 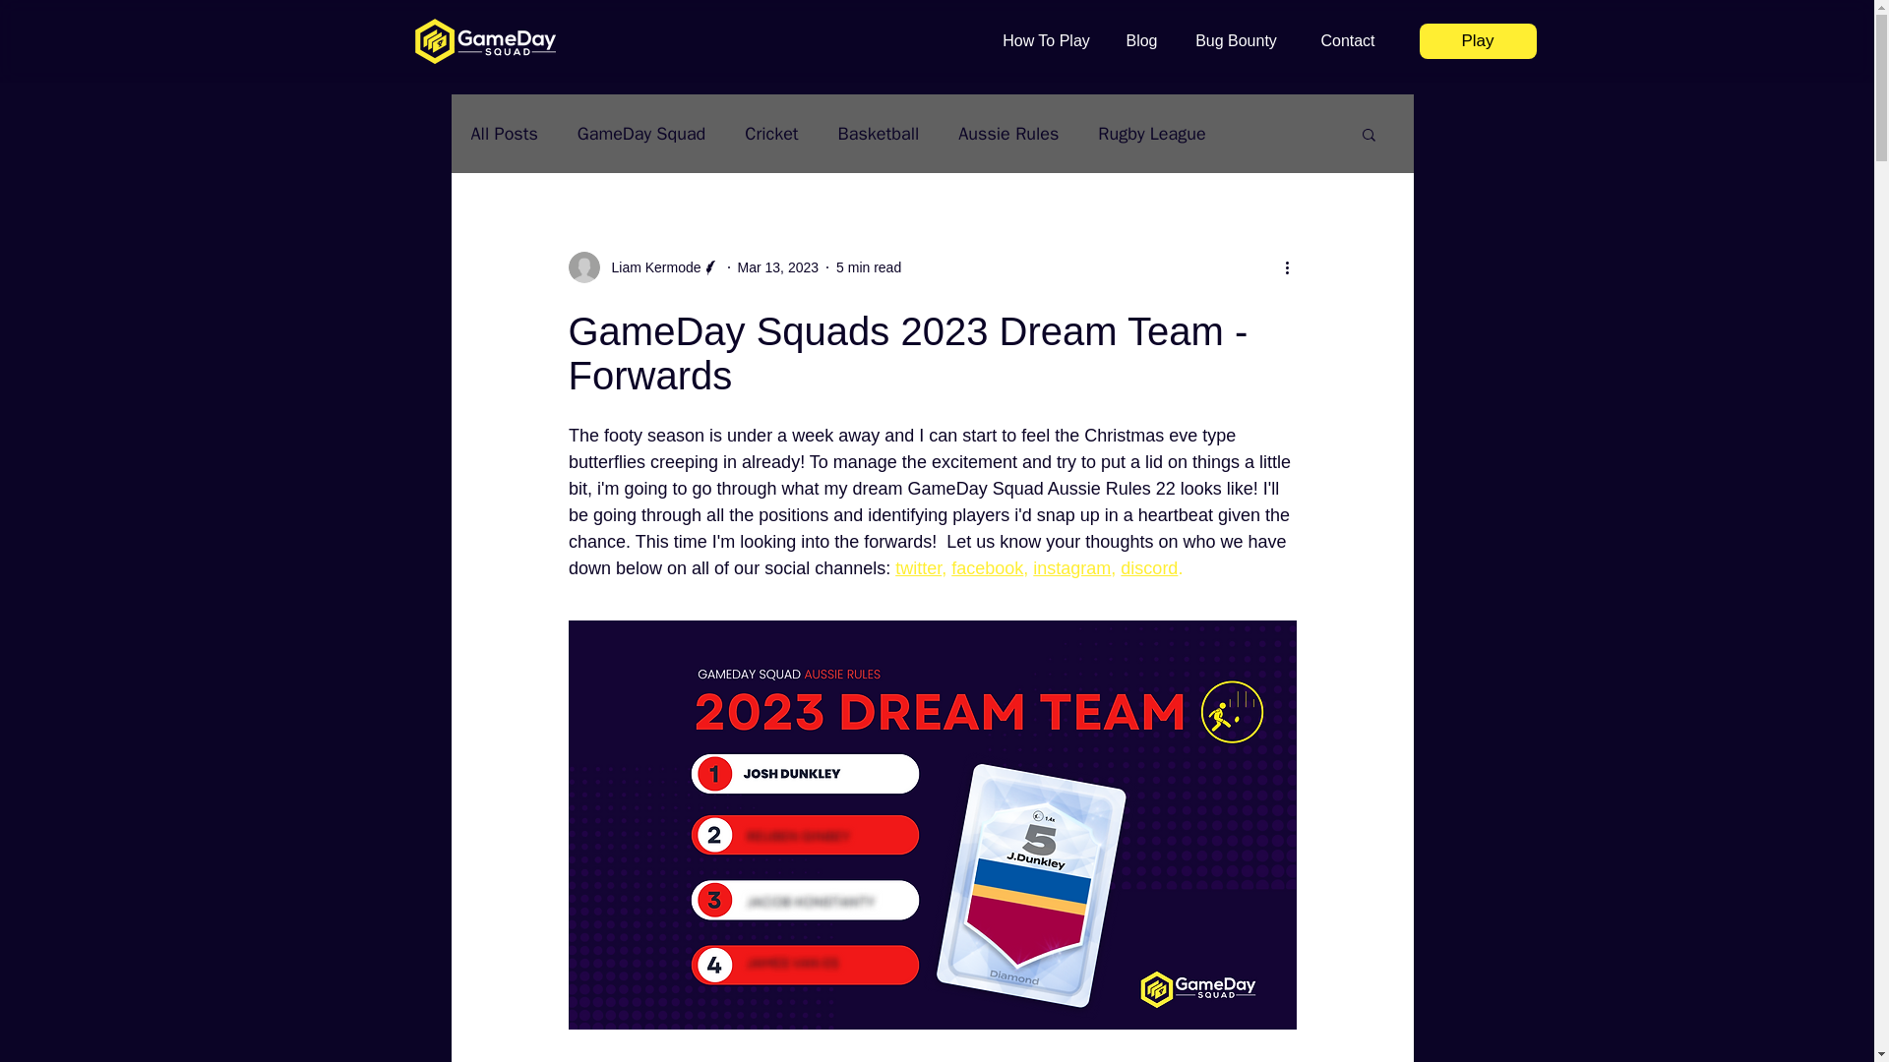 What do you see at coordinates (1071, 568) in the screenshot?
I see `instagram` at bounding box center [1071, 568].